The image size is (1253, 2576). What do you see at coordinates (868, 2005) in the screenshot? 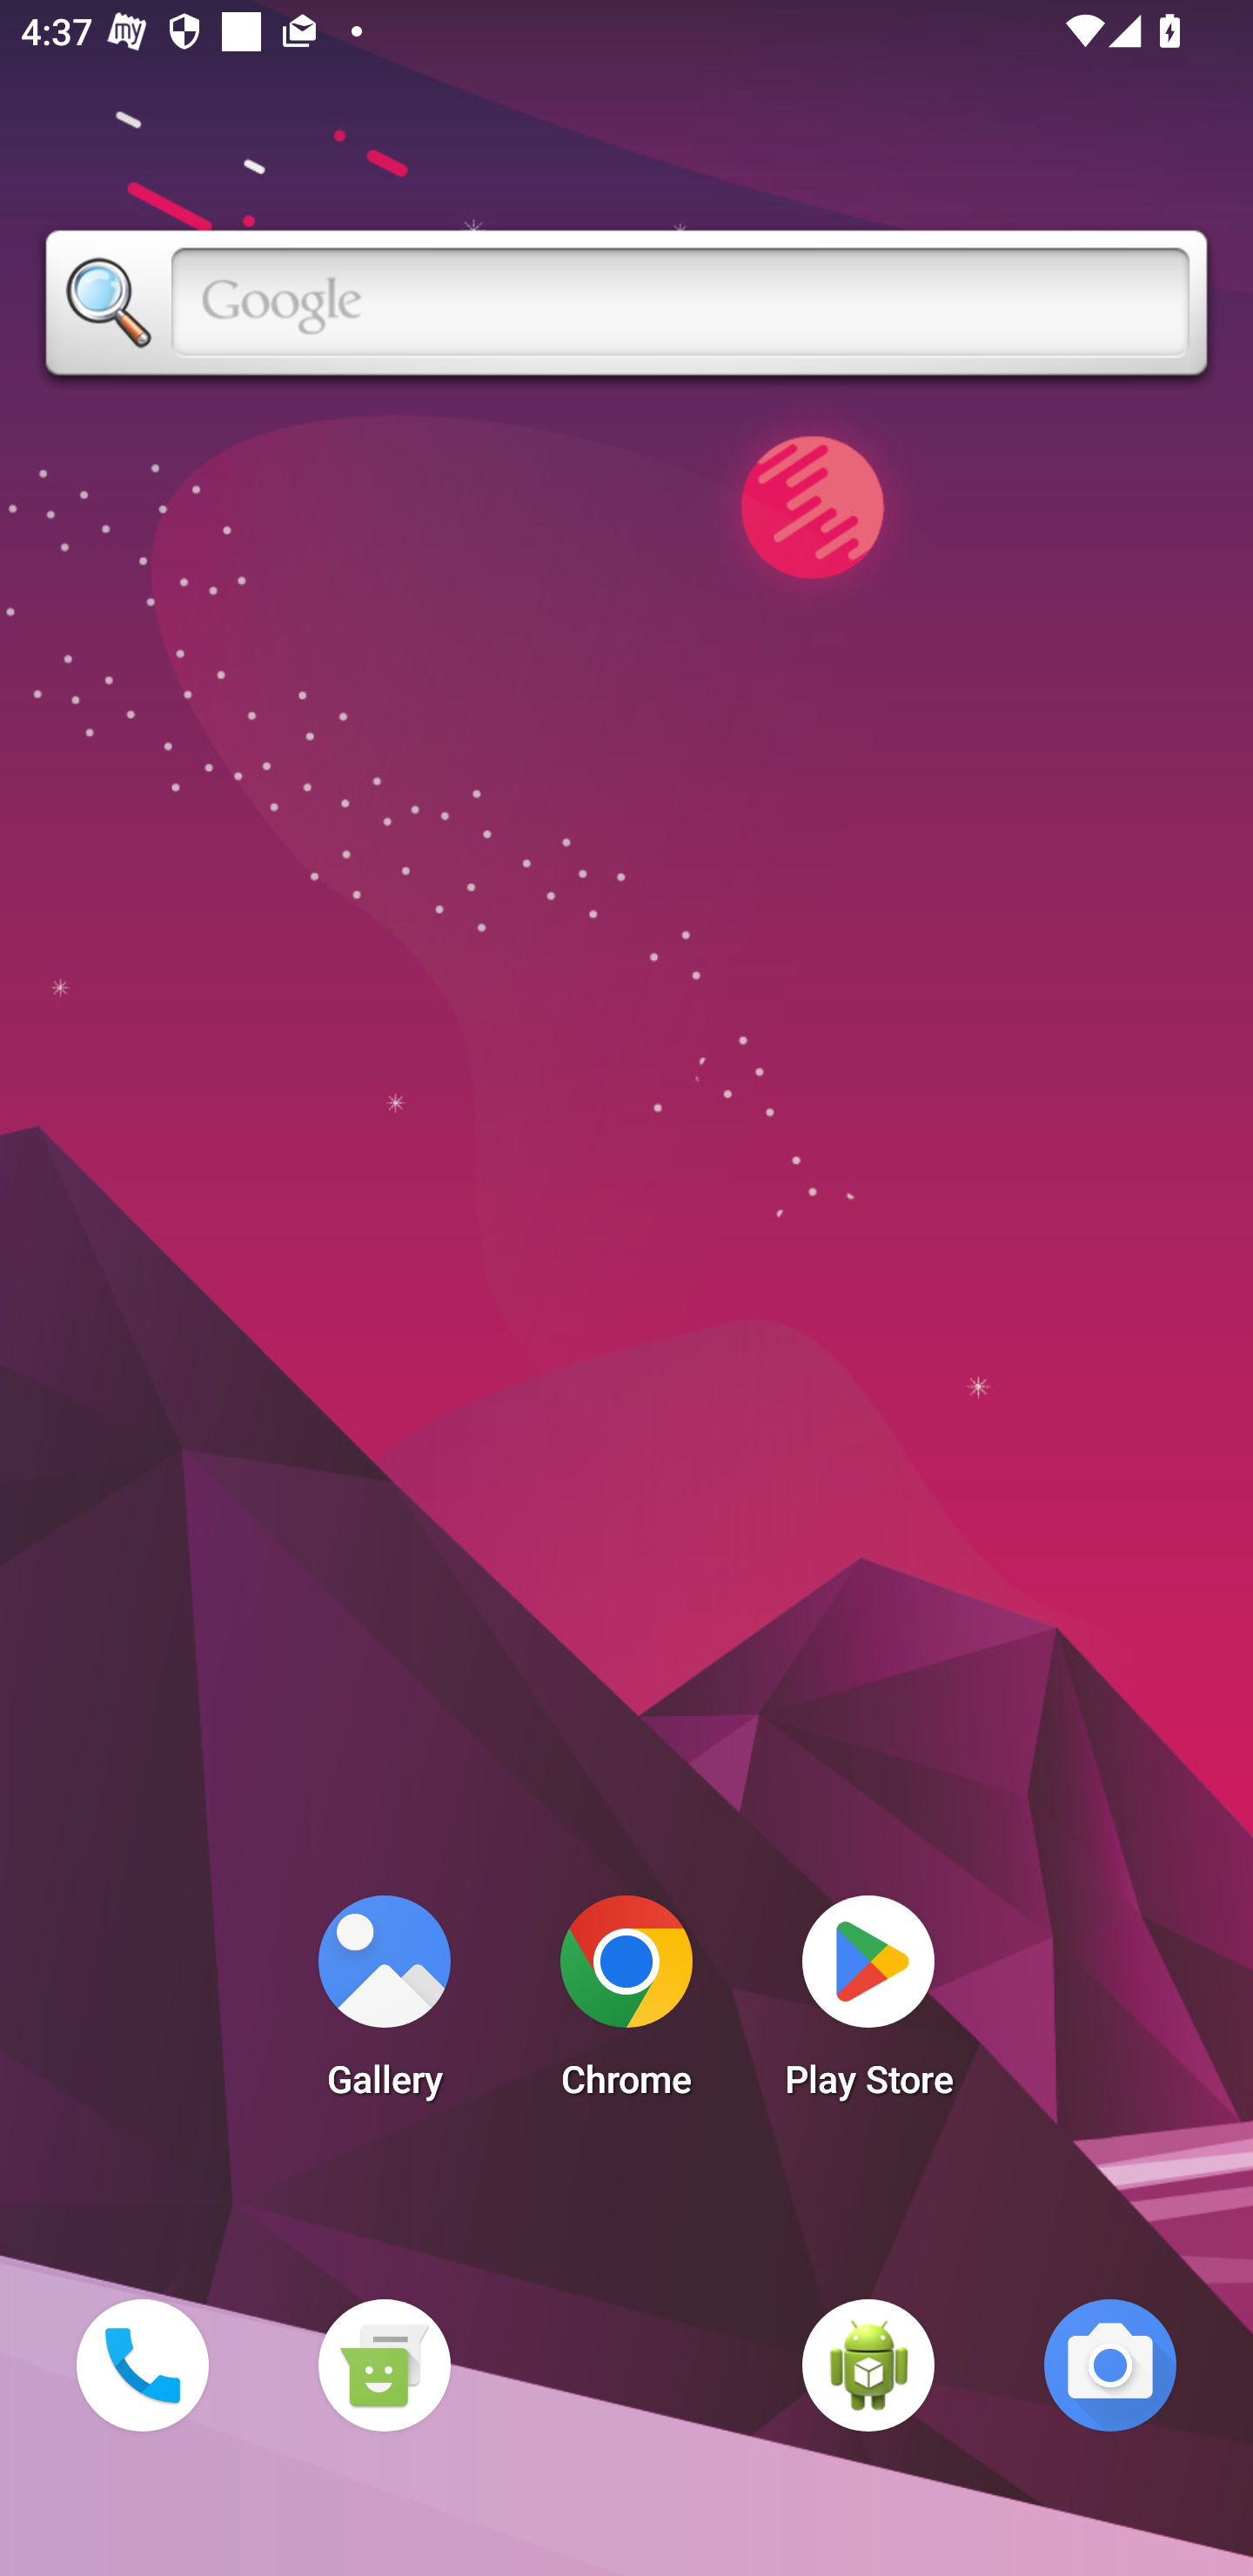
I see `Play Store` at bounding box center [868, 2005].